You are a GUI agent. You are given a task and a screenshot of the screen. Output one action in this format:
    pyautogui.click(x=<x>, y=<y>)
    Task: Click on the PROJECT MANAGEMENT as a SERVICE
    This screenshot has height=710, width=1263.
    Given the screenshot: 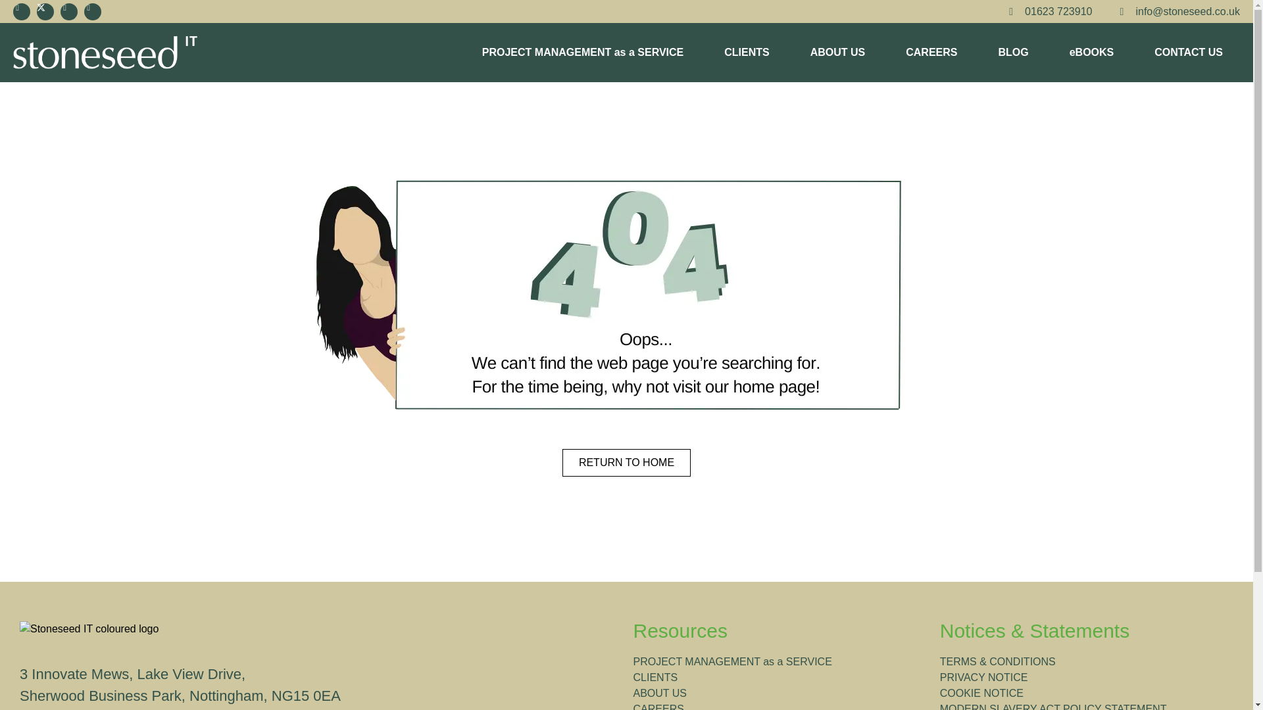 What is the action you would take?
    pyautogui.click(x=583, y=53)
    